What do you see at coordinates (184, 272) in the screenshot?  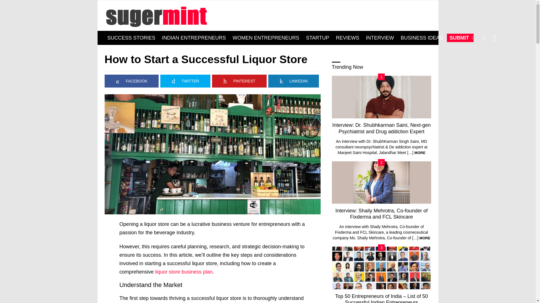 I see `liquor store business plan` at bounding box center [184, 272].